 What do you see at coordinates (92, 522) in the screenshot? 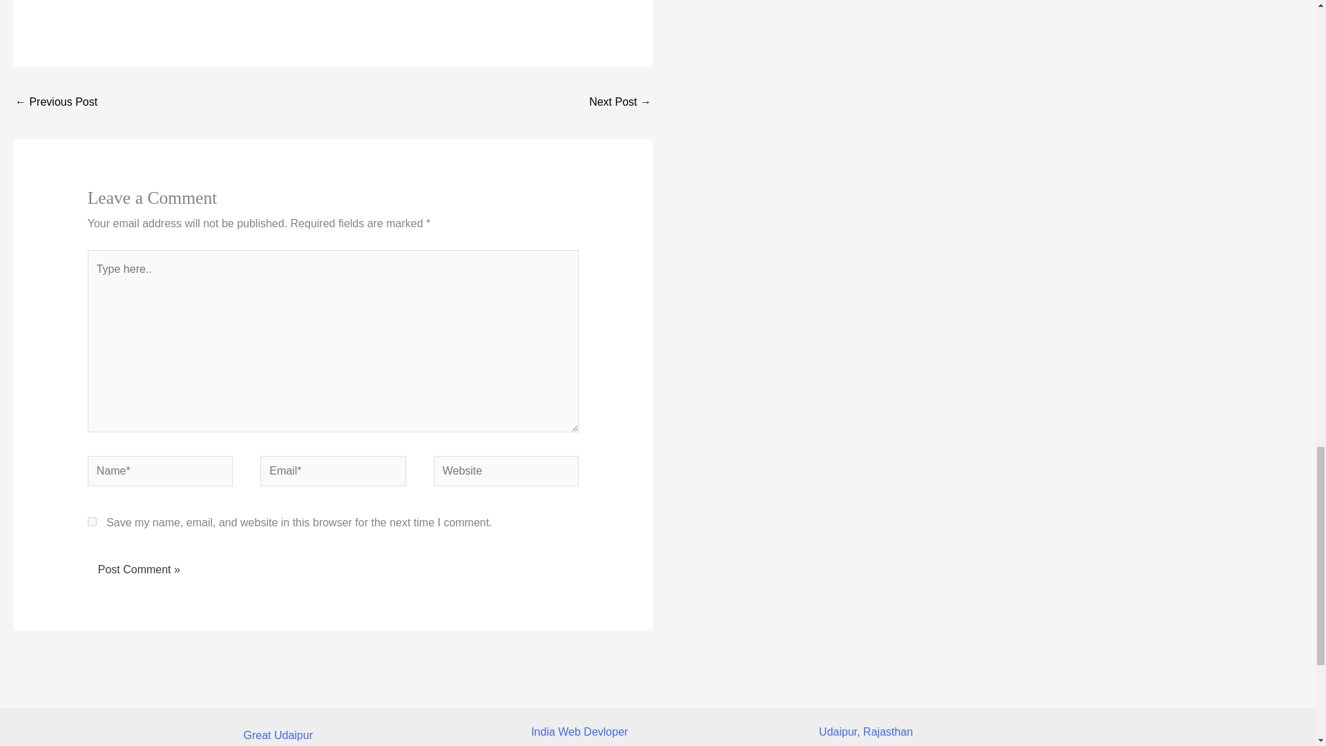
I see `yes` at bounding box center [92, 522].